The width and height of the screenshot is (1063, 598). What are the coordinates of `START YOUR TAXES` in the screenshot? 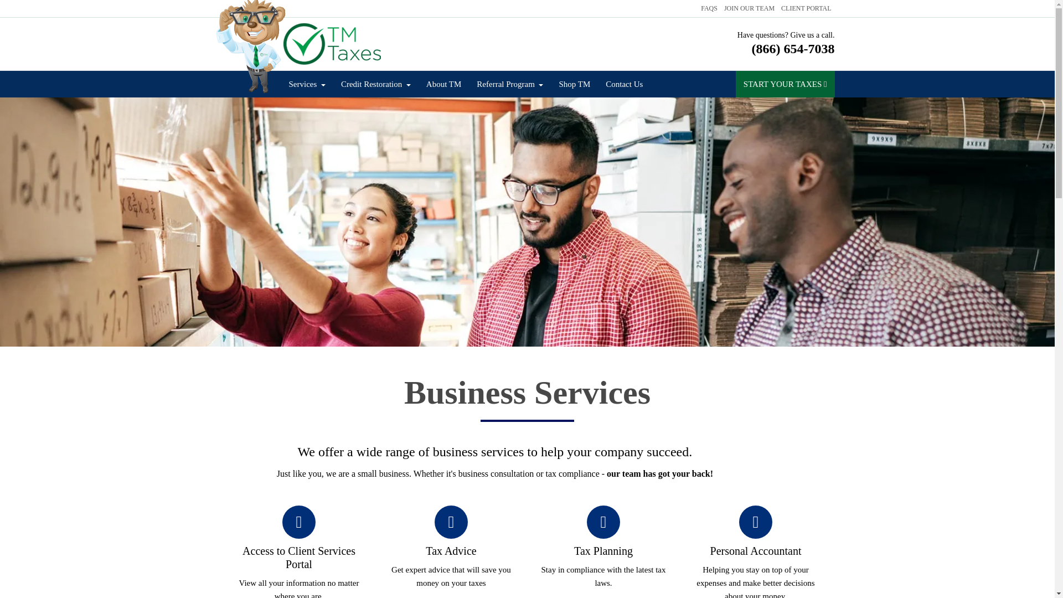 It's located at (785, 84).